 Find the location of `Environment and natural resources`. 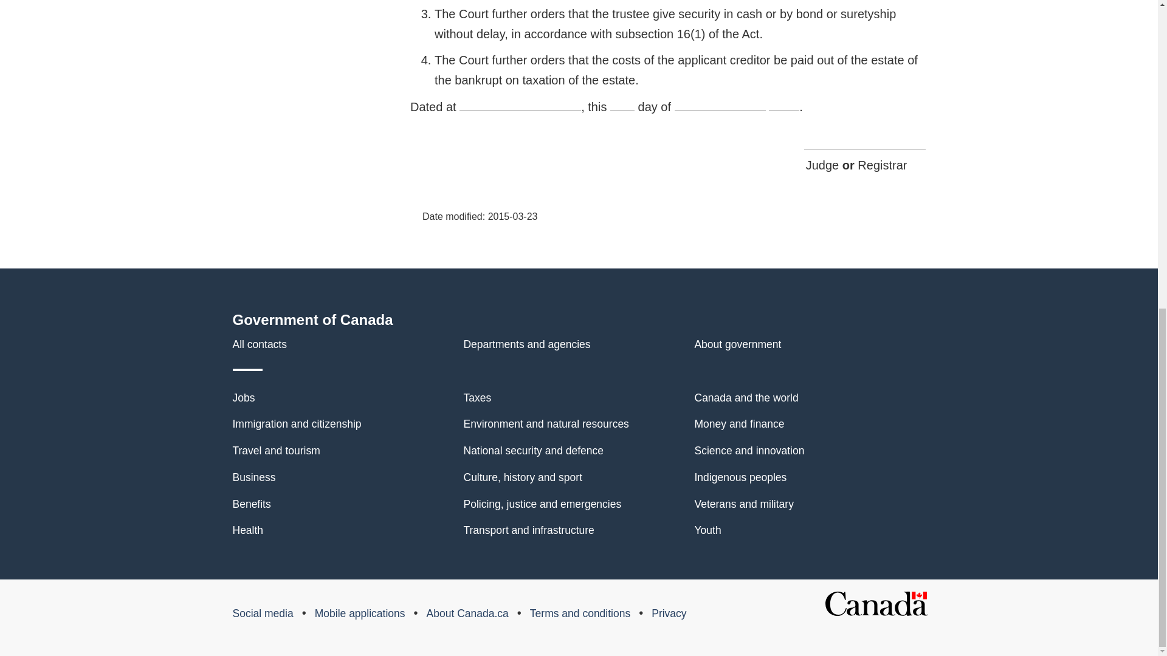

Environment and natural resources is located at coordinates (546, 424).